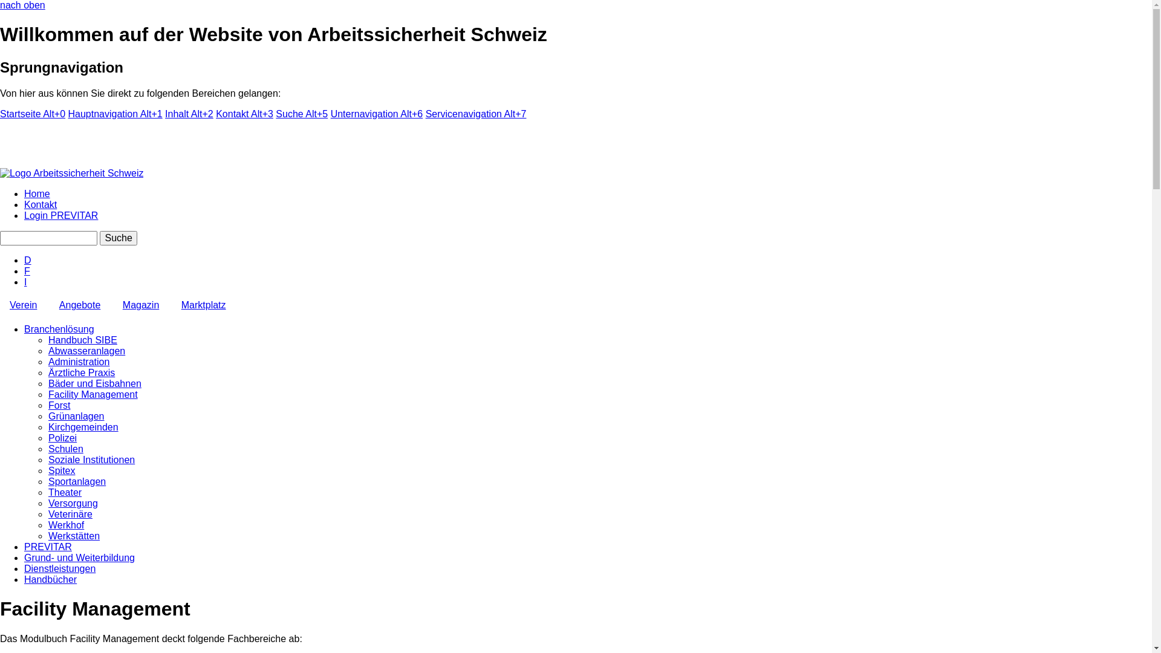 The width and height of the screenshot is (1161, 653). What do you see at coordinates (23, 306) in the screenshot?
I see `Verein` at bounding box center [23, 306].